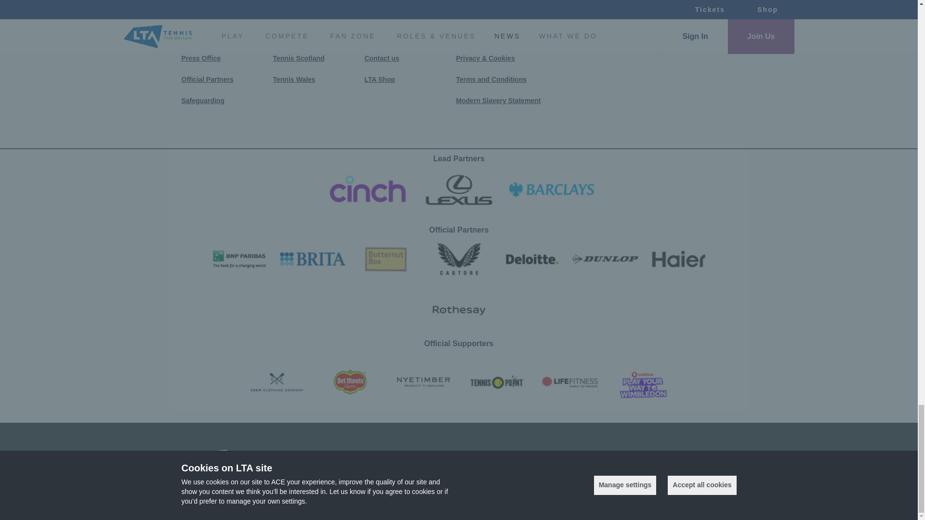 The height and width of the screenshot is (520, 925). What do you see at coordinates (693, 39) in the screenshot?
I see `LinkedIn` at bounding box center [693, 39].